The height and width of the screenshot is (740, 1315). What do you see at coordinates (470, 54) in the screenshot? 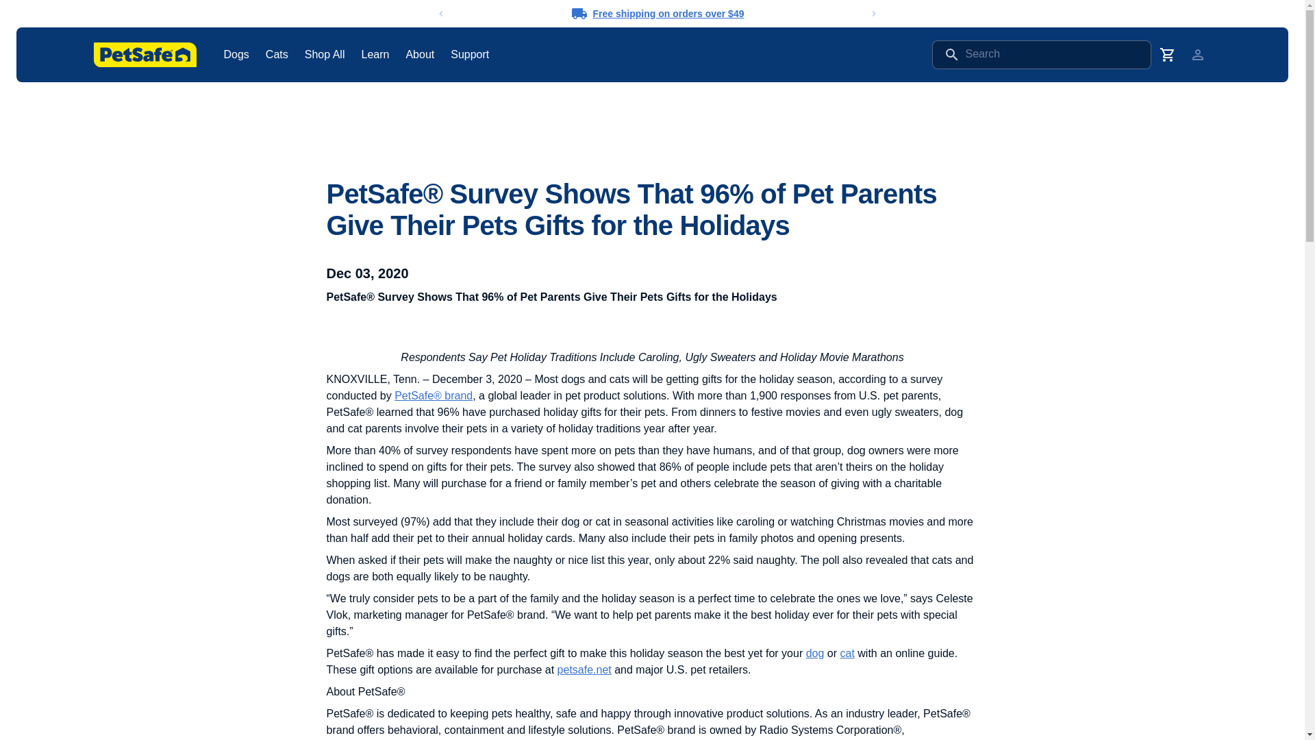
I see `Support` at bounding box center [470, 54].